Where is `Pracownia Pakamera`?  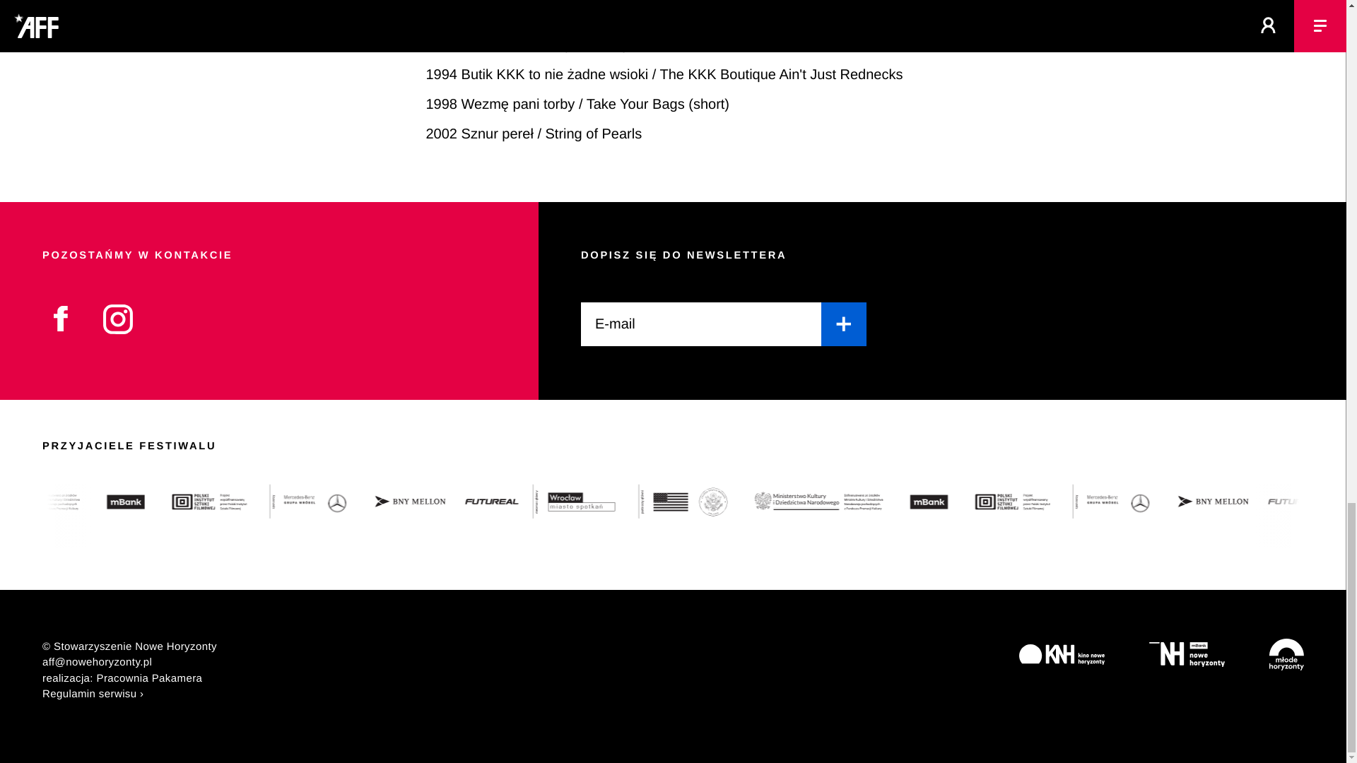
Pracownia Pakamera is located at coordinates (149, 678).